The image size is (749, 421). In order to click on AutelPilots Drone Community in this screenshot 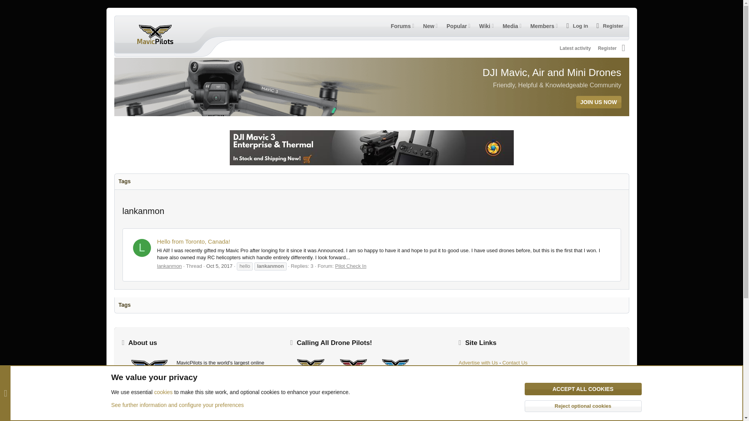, I will do `click(395, 389)`.